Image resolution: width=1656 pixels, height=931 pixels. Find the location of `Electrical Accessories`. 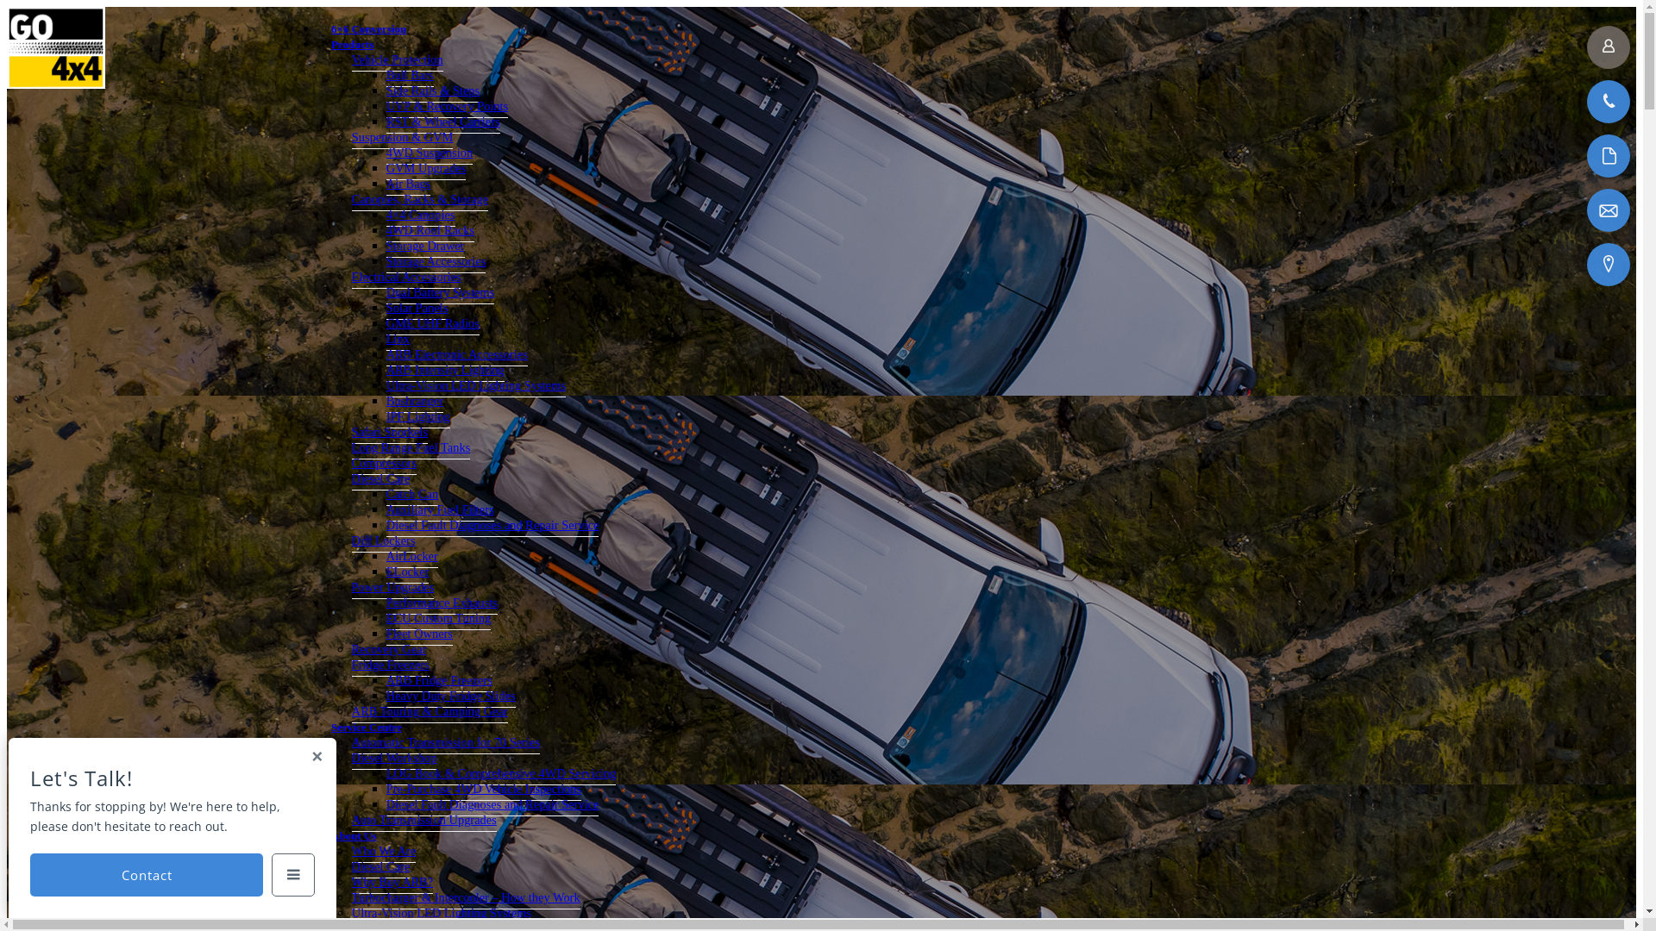

Electrical Accessories is located at coordinates (407, 278).